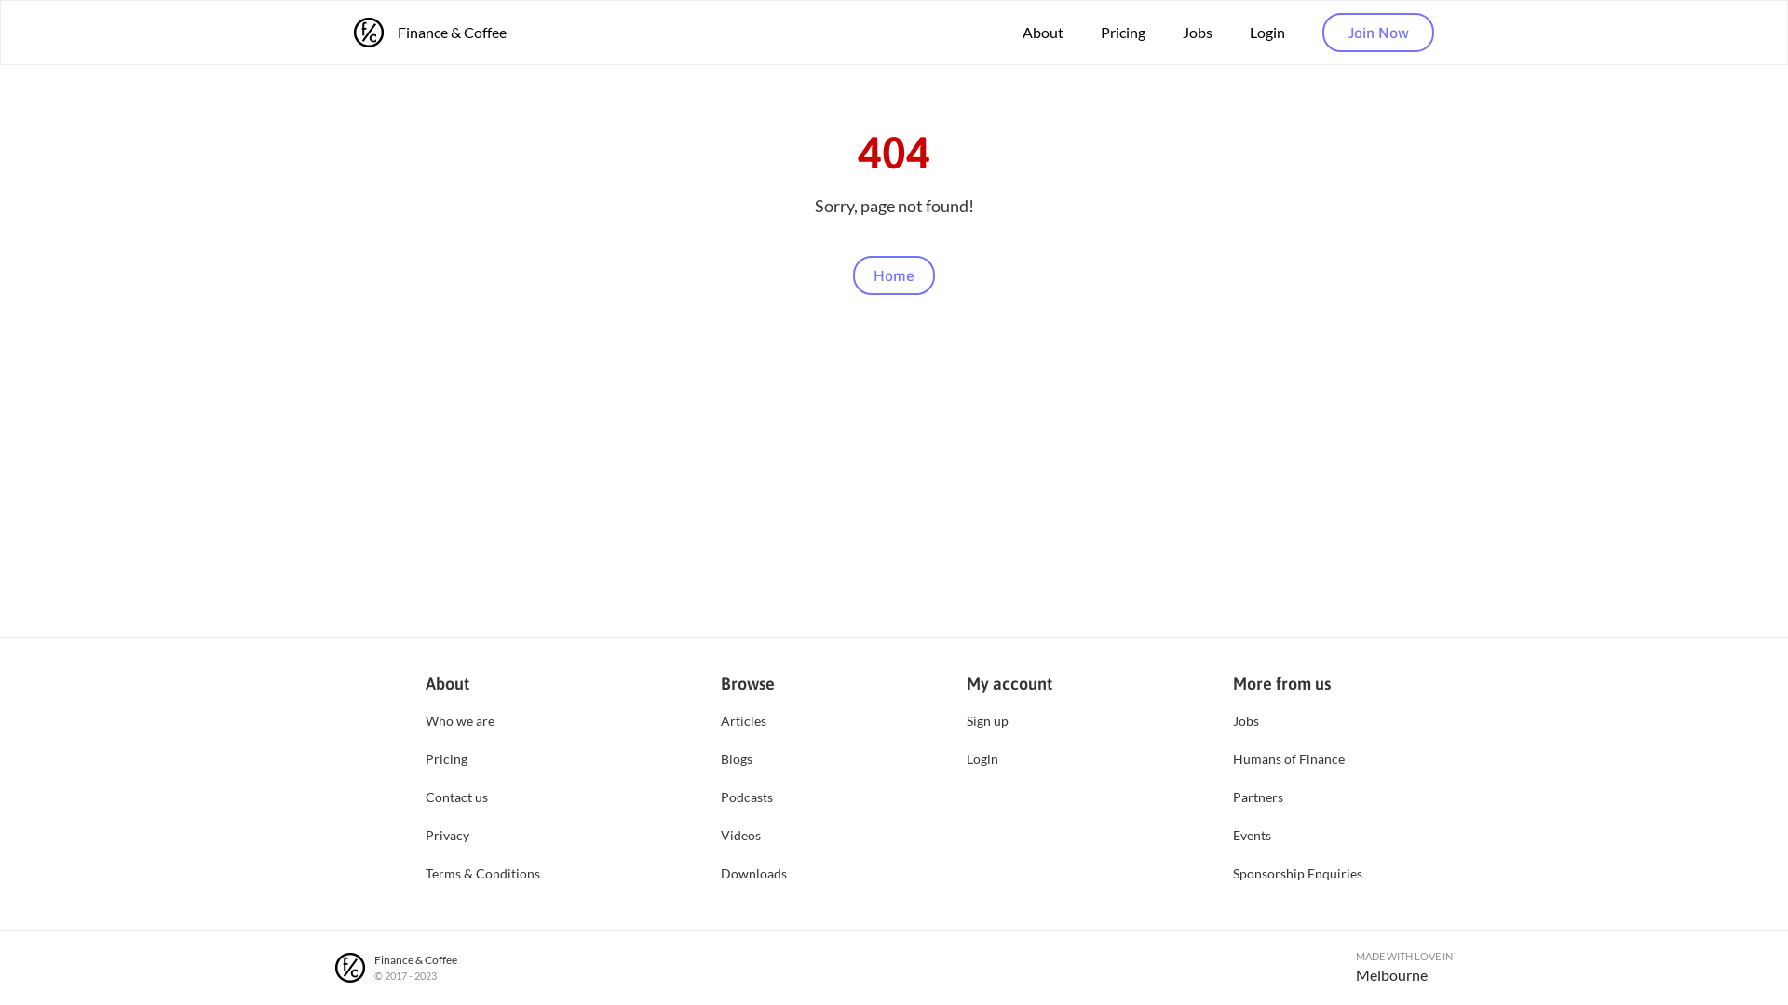 Image resolution: width=1788 pixels, height=1005 pixels. What do you see at coordinates (754, 834) in the screenshot?
I see `Videos` at bounding box center [754, 834].